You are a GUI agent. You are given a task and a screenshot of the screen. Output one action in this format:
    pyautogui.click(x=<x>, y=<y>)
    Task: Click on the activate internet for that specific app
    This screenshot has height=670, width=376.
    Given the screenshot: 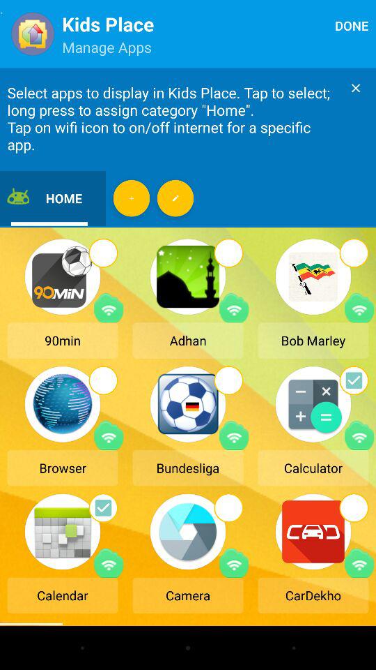 What is the action you would take?
    pyautogui.click(x=234, y=563)
    